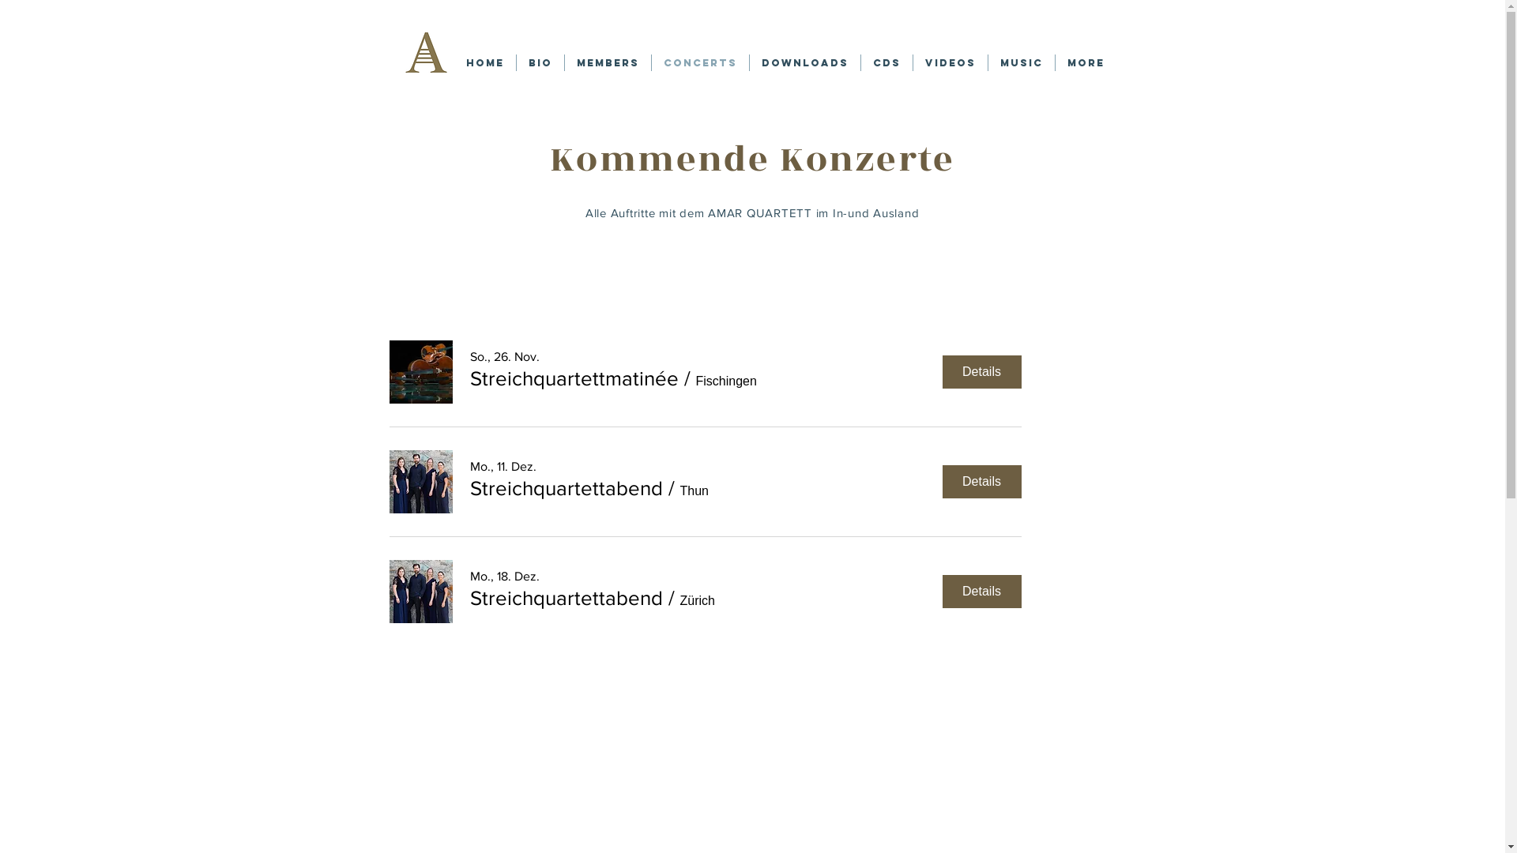  What do you see at coordinates (950, 63) in the screenshot?
I see `Videos` at bounding box center [950, 63].